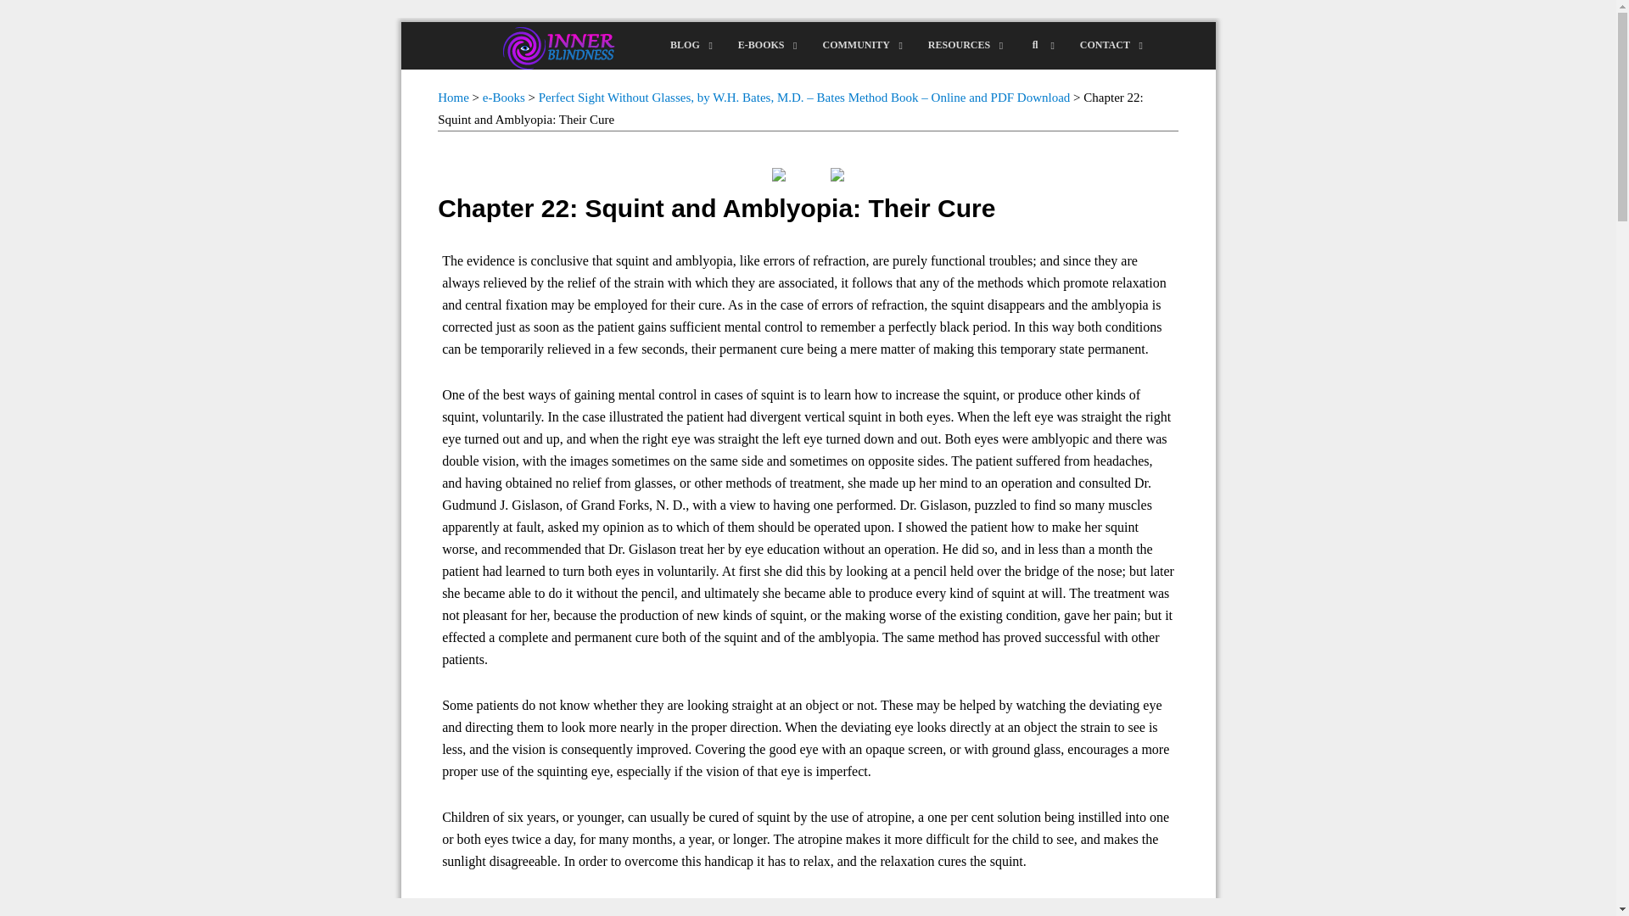  Describe the element at coordinates (453, 97) in the screenshot. I see `E-BOOKS` at that location.